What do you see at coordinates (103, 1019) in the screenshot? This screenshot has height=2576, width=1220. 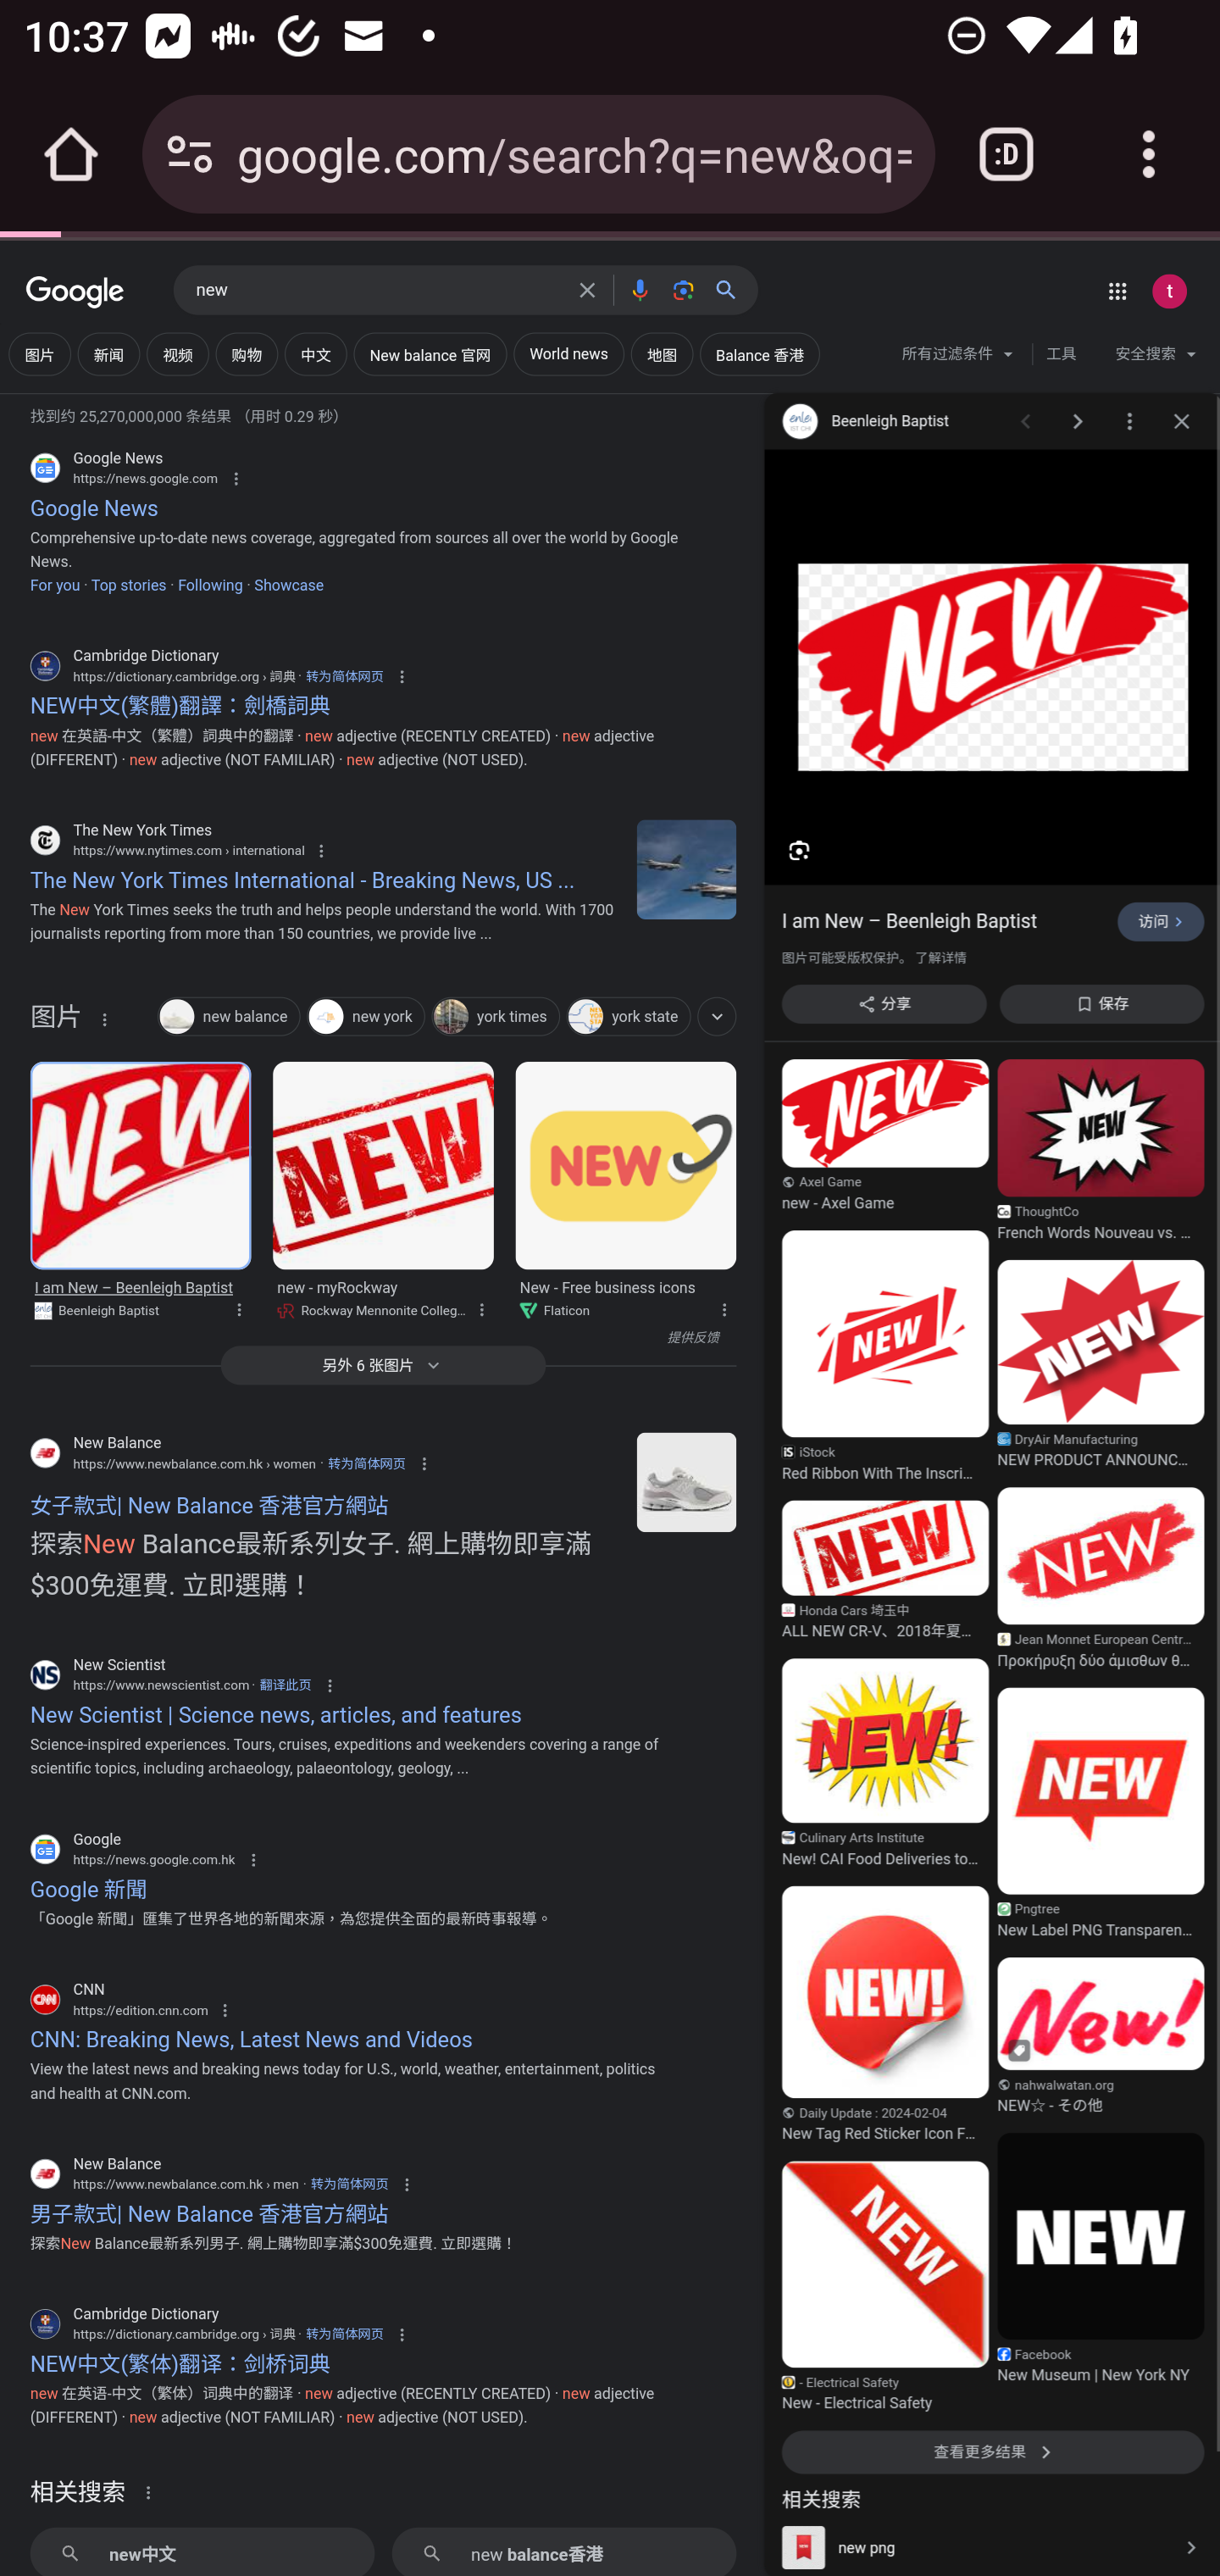 I see `关于这条结果的详细信息` at bounding box center [103, 1019].